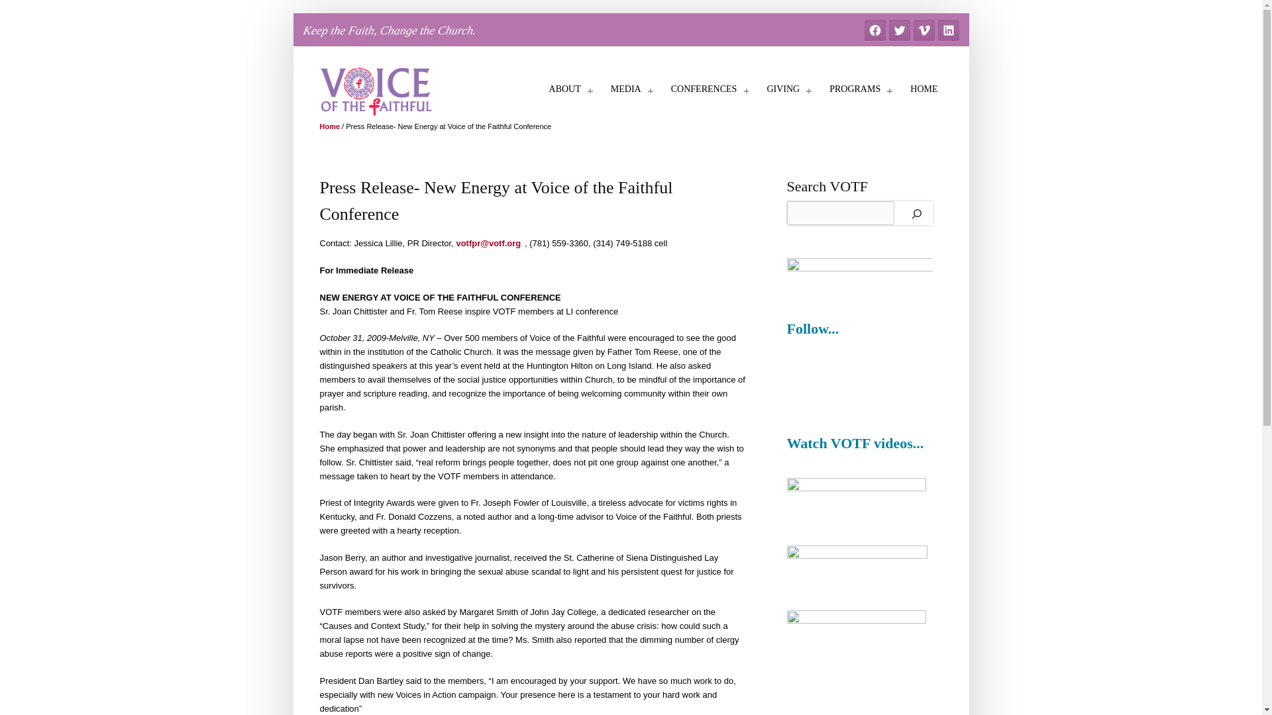  I want to click on Facebook, so click(874, 30).